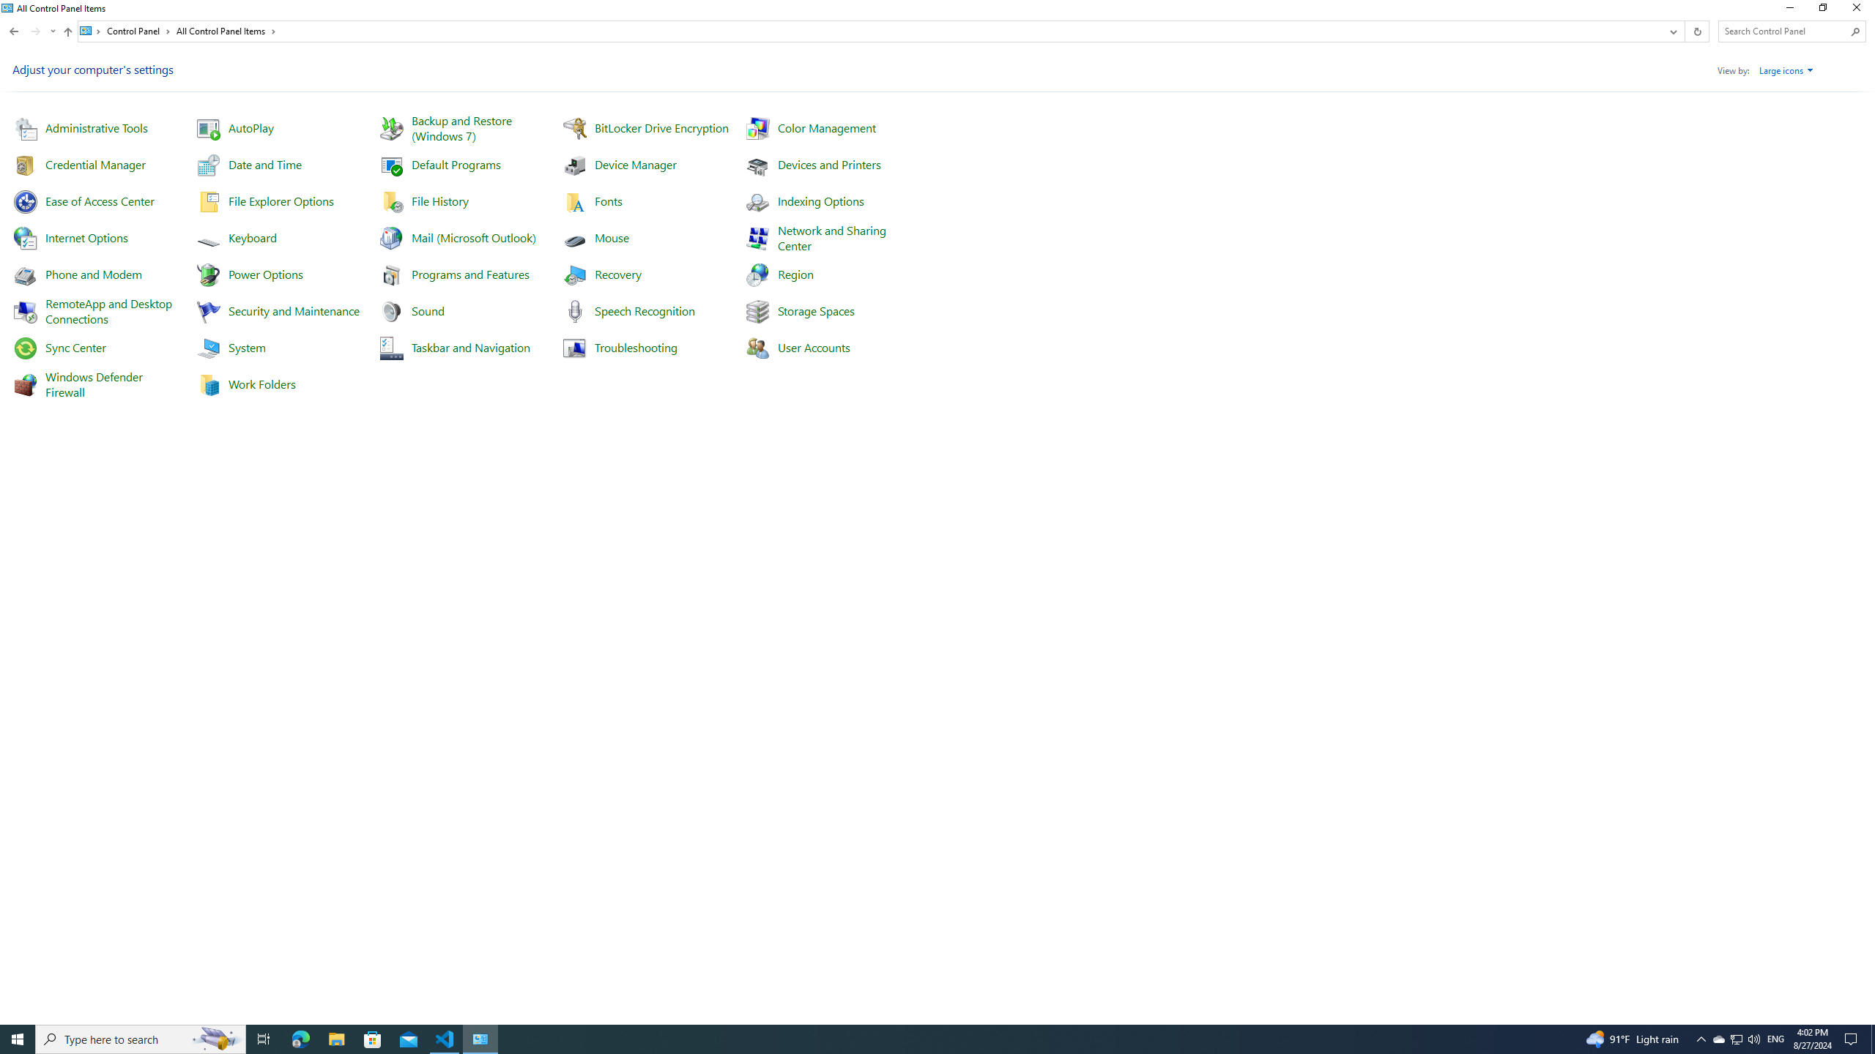  Describe the element at coordinates (262, 384) in the screenshot. I see `Work Folders` at that location.